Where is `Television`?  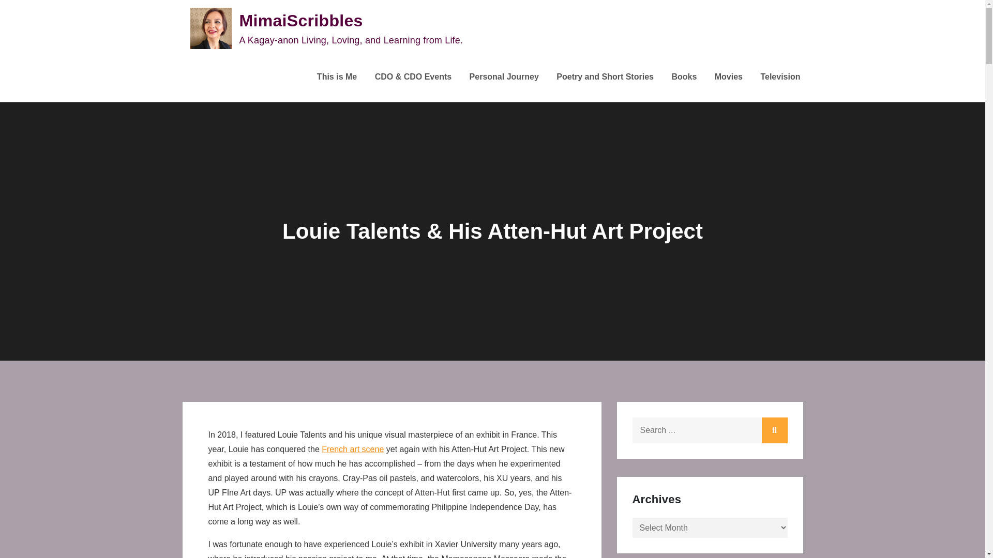
Television is located at coordinates (780, 77).